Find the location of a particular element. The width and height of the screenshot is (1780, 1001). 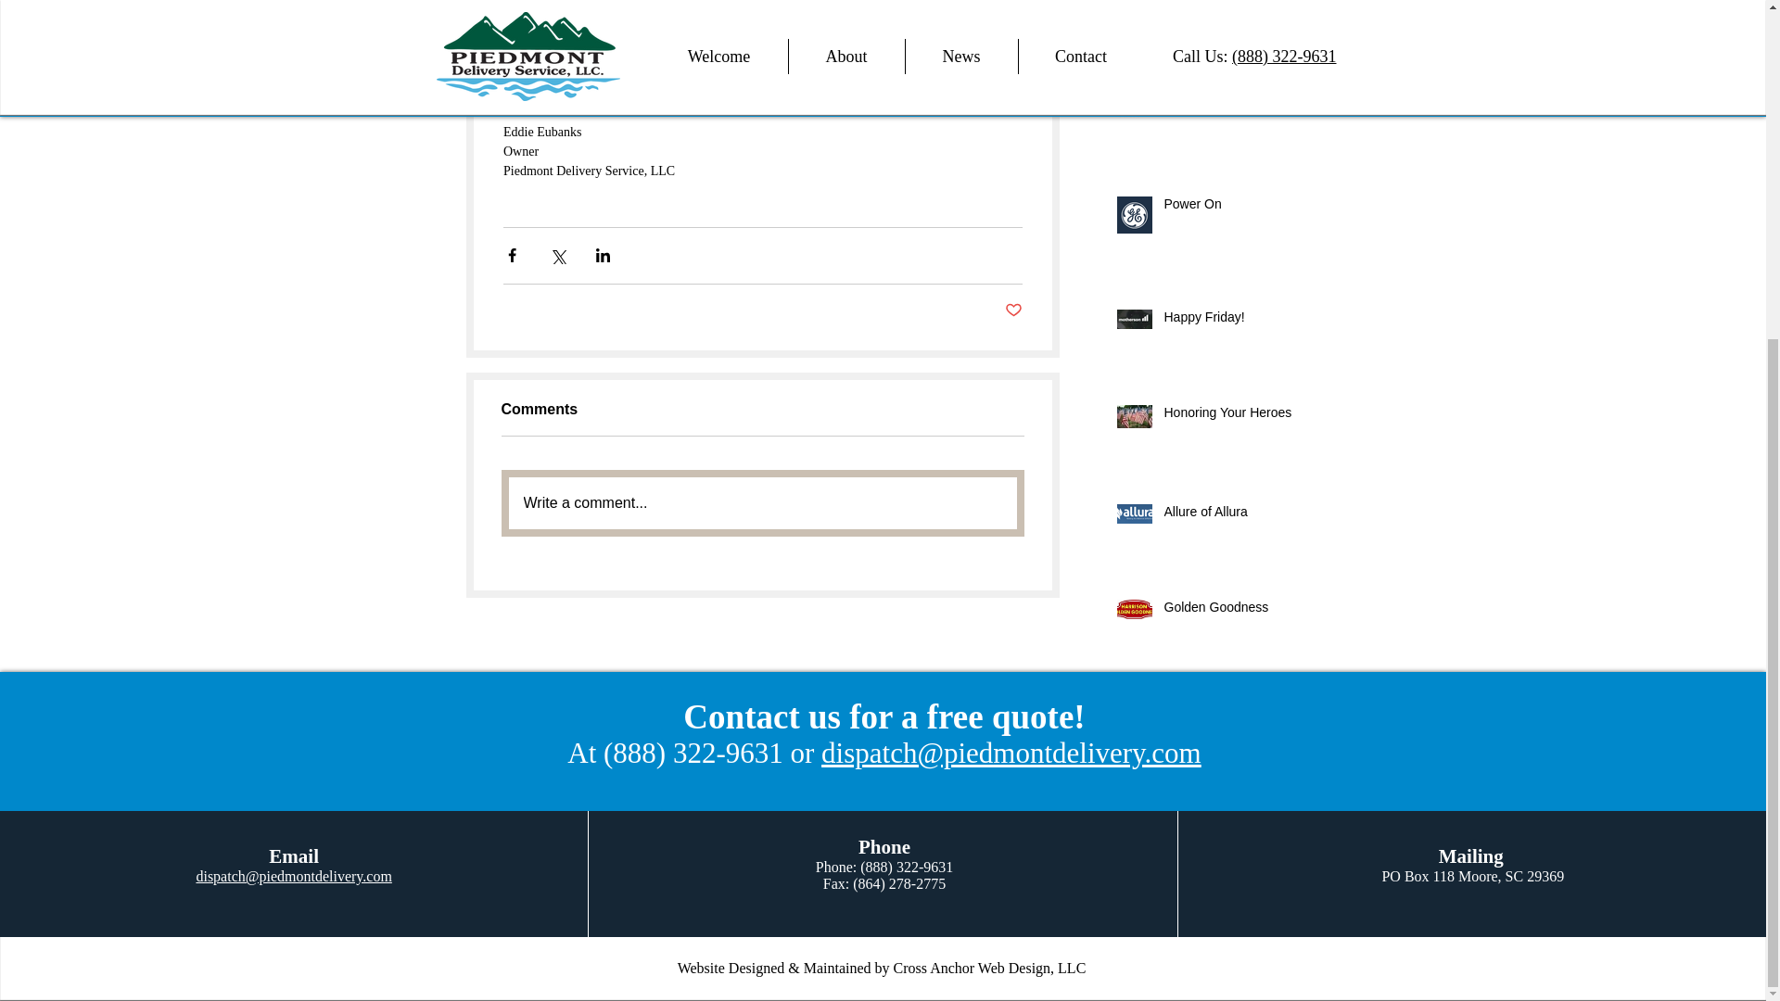

Post not marked as liked is located at coordinates (1013, 310).